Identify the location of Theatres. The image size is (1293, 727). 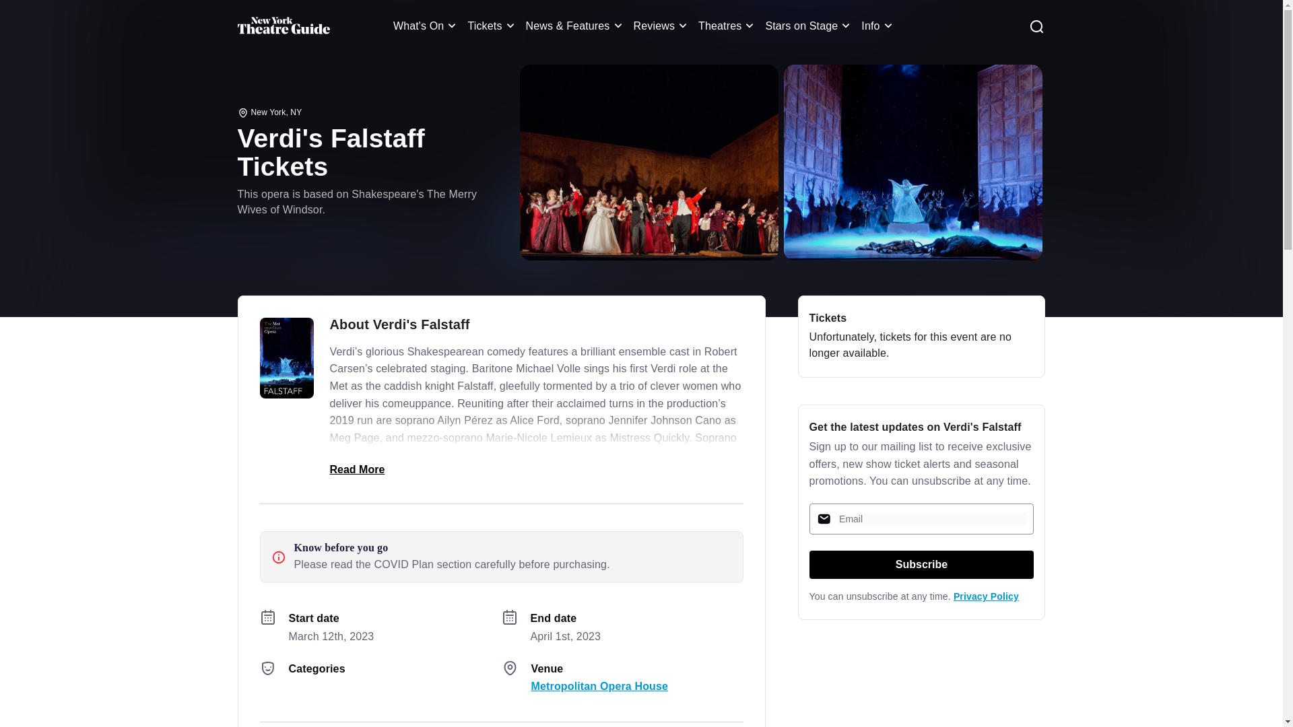
(727, 26).